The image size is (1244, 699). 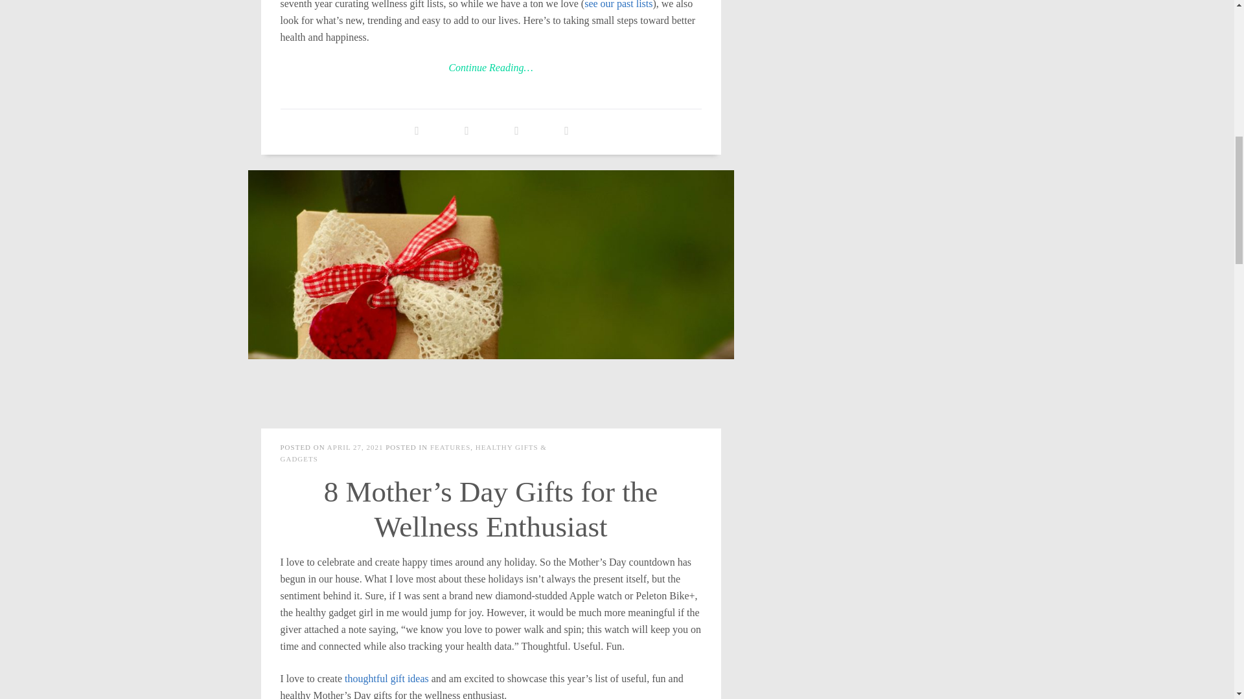 I want to click on FEATURES, so click(x=450, y=447).